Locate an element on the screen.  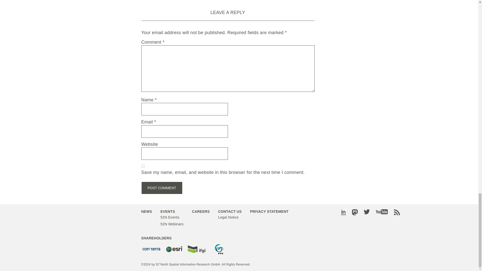
Post Comment is located at coordinates (162, 188).